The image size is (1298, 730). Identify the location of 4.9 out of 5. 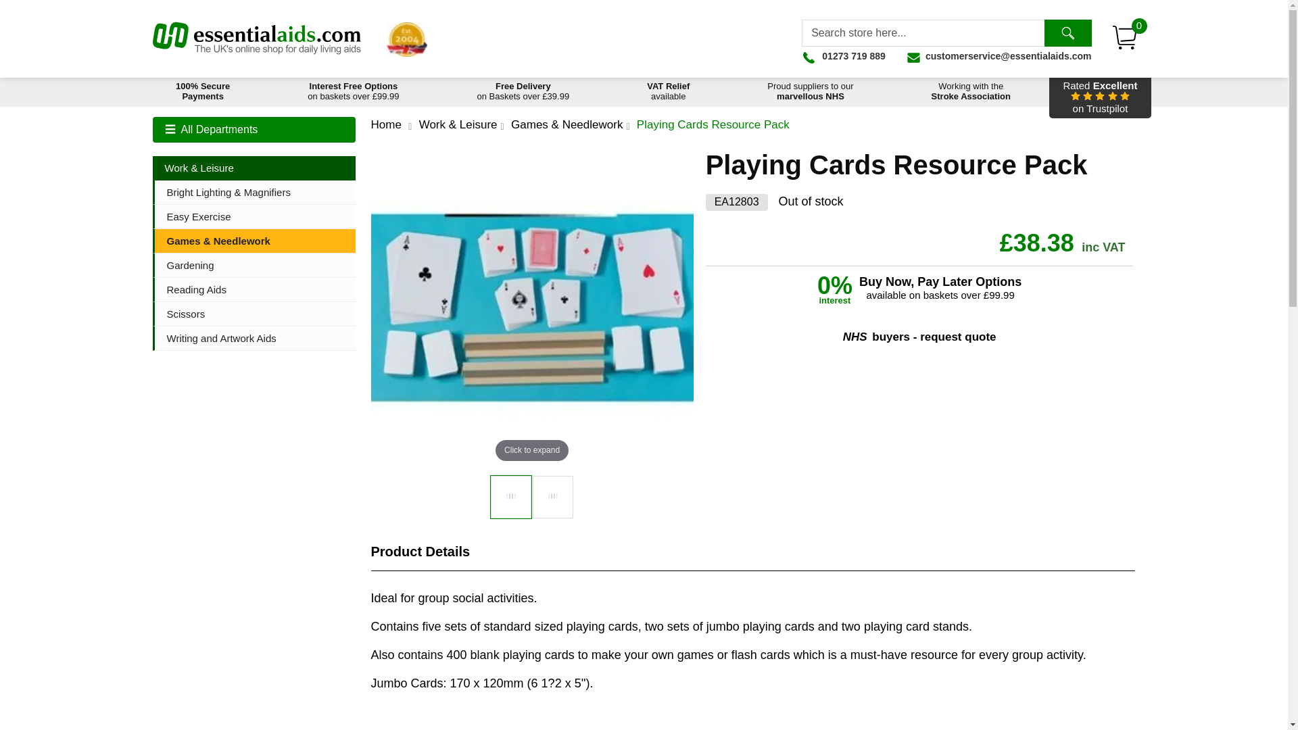
(1067, 33).